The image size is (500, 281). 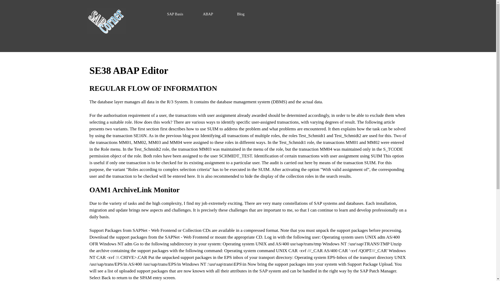 What do you see at coordinates (241, 14) in the screenshot?
I see `Blog` at bounding box center [241, 14].